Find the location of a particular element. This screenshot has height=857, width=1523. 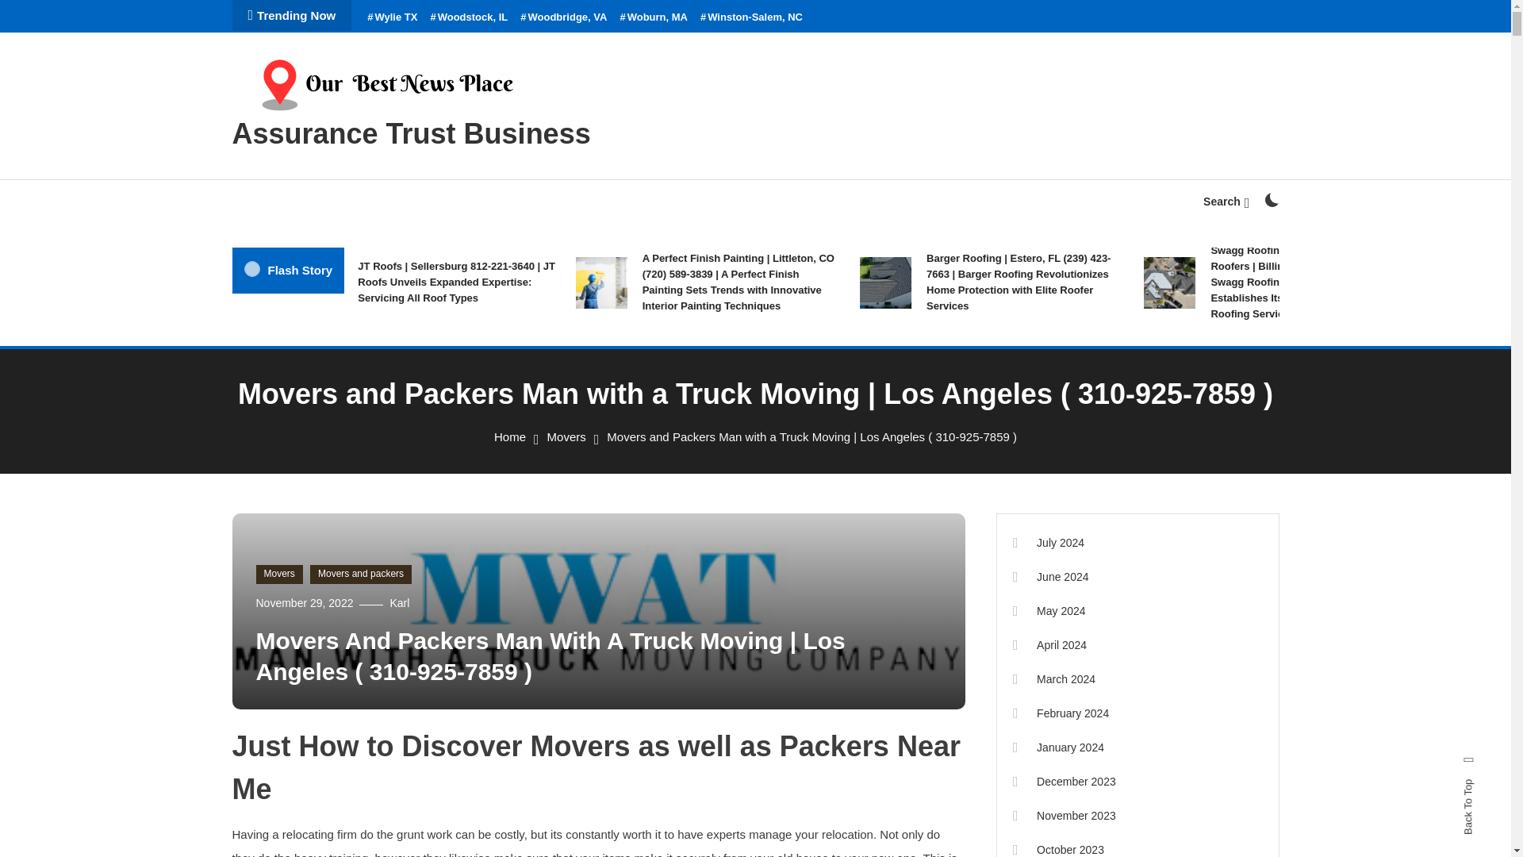

Home is located at coordinates (509, 436).